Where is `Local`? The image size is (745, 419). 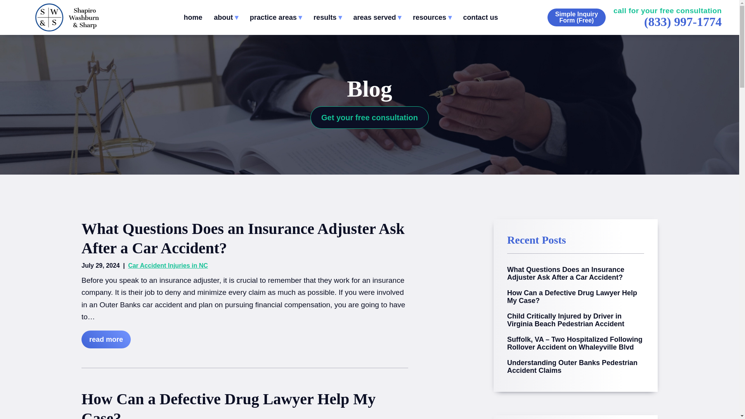 Local is located at coordinates (683, 22).